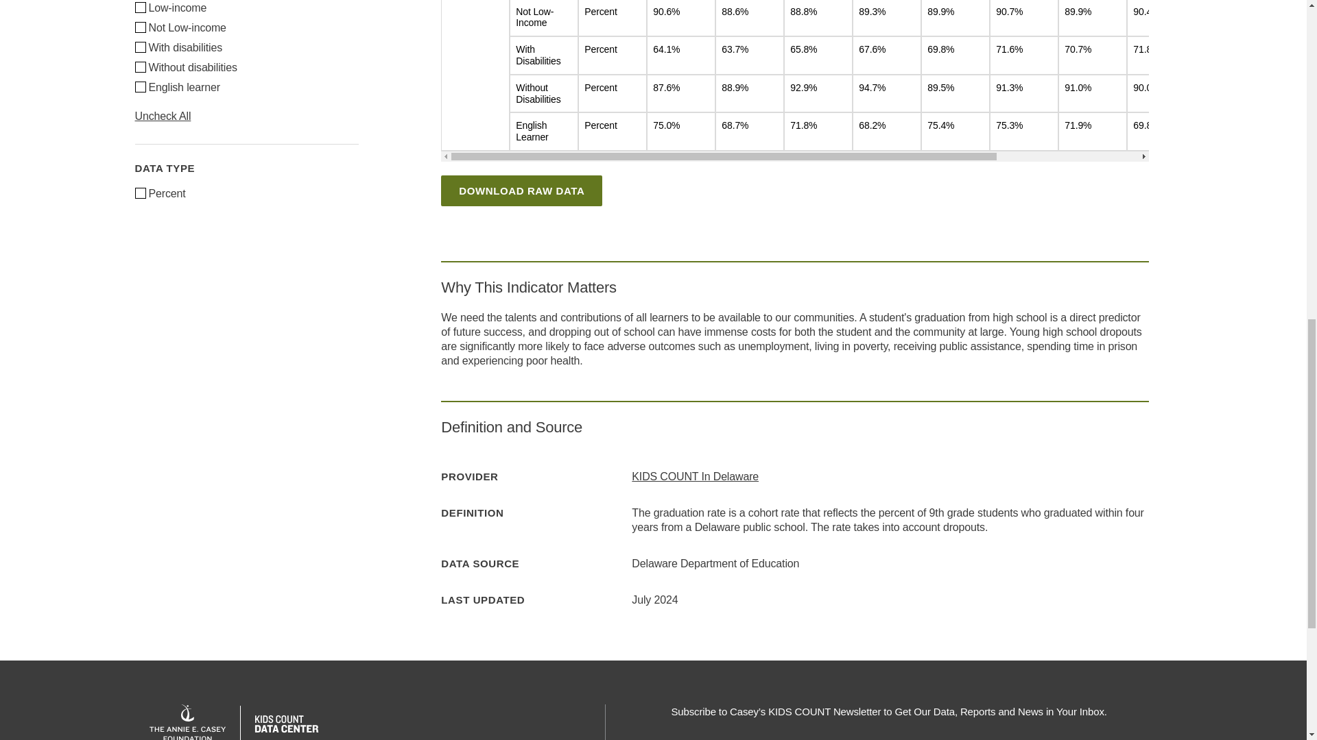 The height and width of the screenshot is (740, 1317). I want to click on 7987, so click(139, 86).